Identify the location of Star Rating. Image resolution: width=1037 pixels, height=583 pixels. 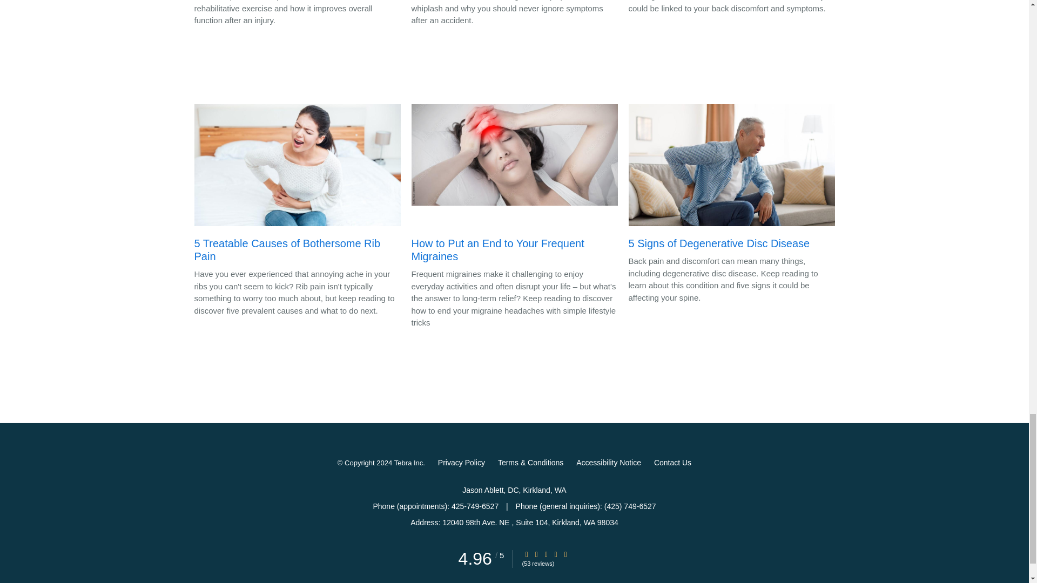
(536, 554).